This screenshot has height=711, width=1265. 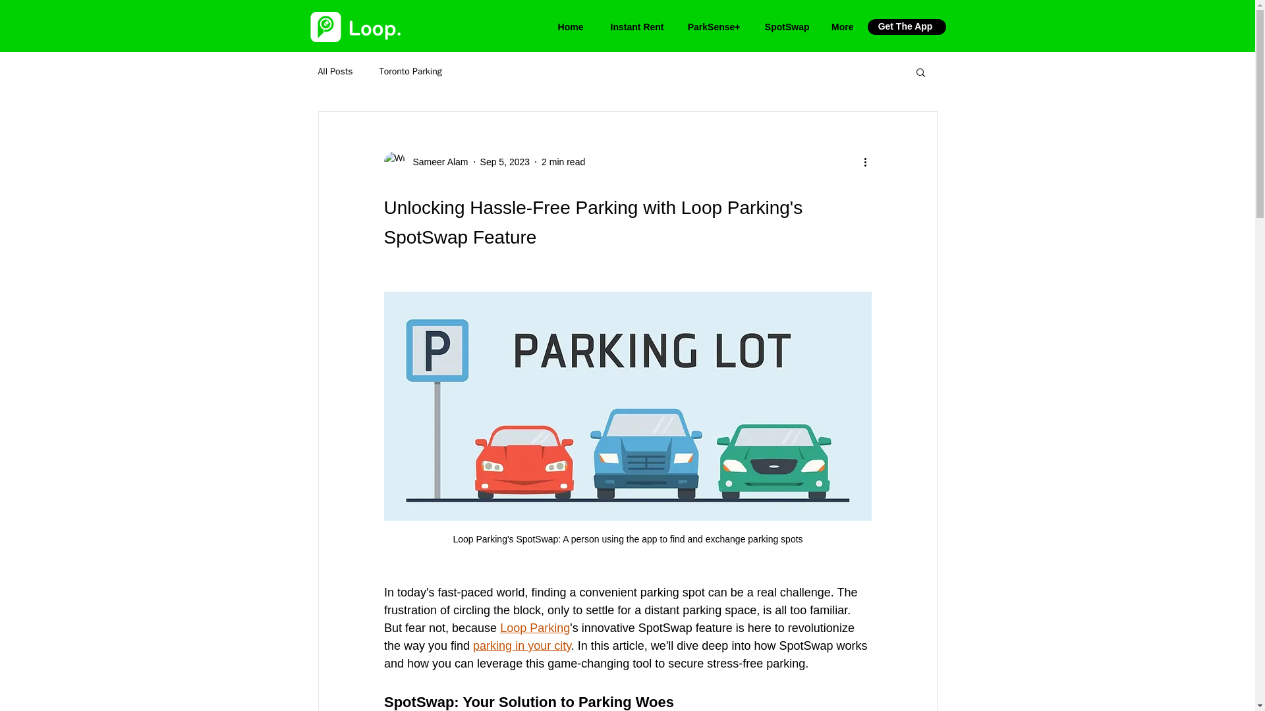 What do you see at coordinates (905, 26) in the screenshot?
I see `Get The App` at bounding box center [905, 26].